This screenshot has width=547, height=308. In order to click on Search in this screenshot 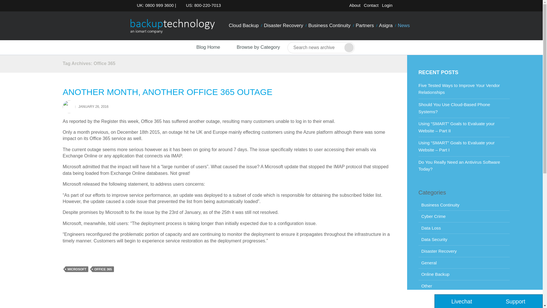, I will do `click(349, 47)`.